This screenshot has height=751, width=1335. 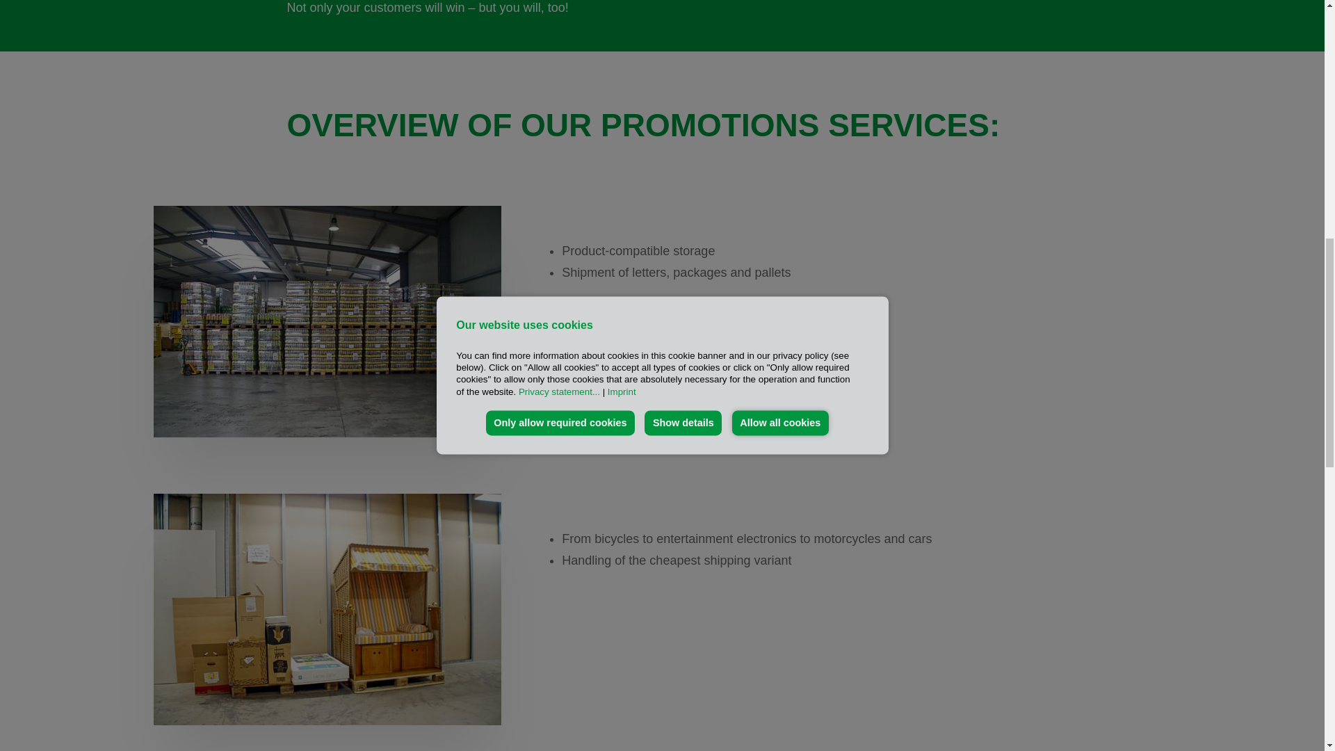 I want to click on fastcon-werbemittel-bild-001, so click(x=327, y=321).